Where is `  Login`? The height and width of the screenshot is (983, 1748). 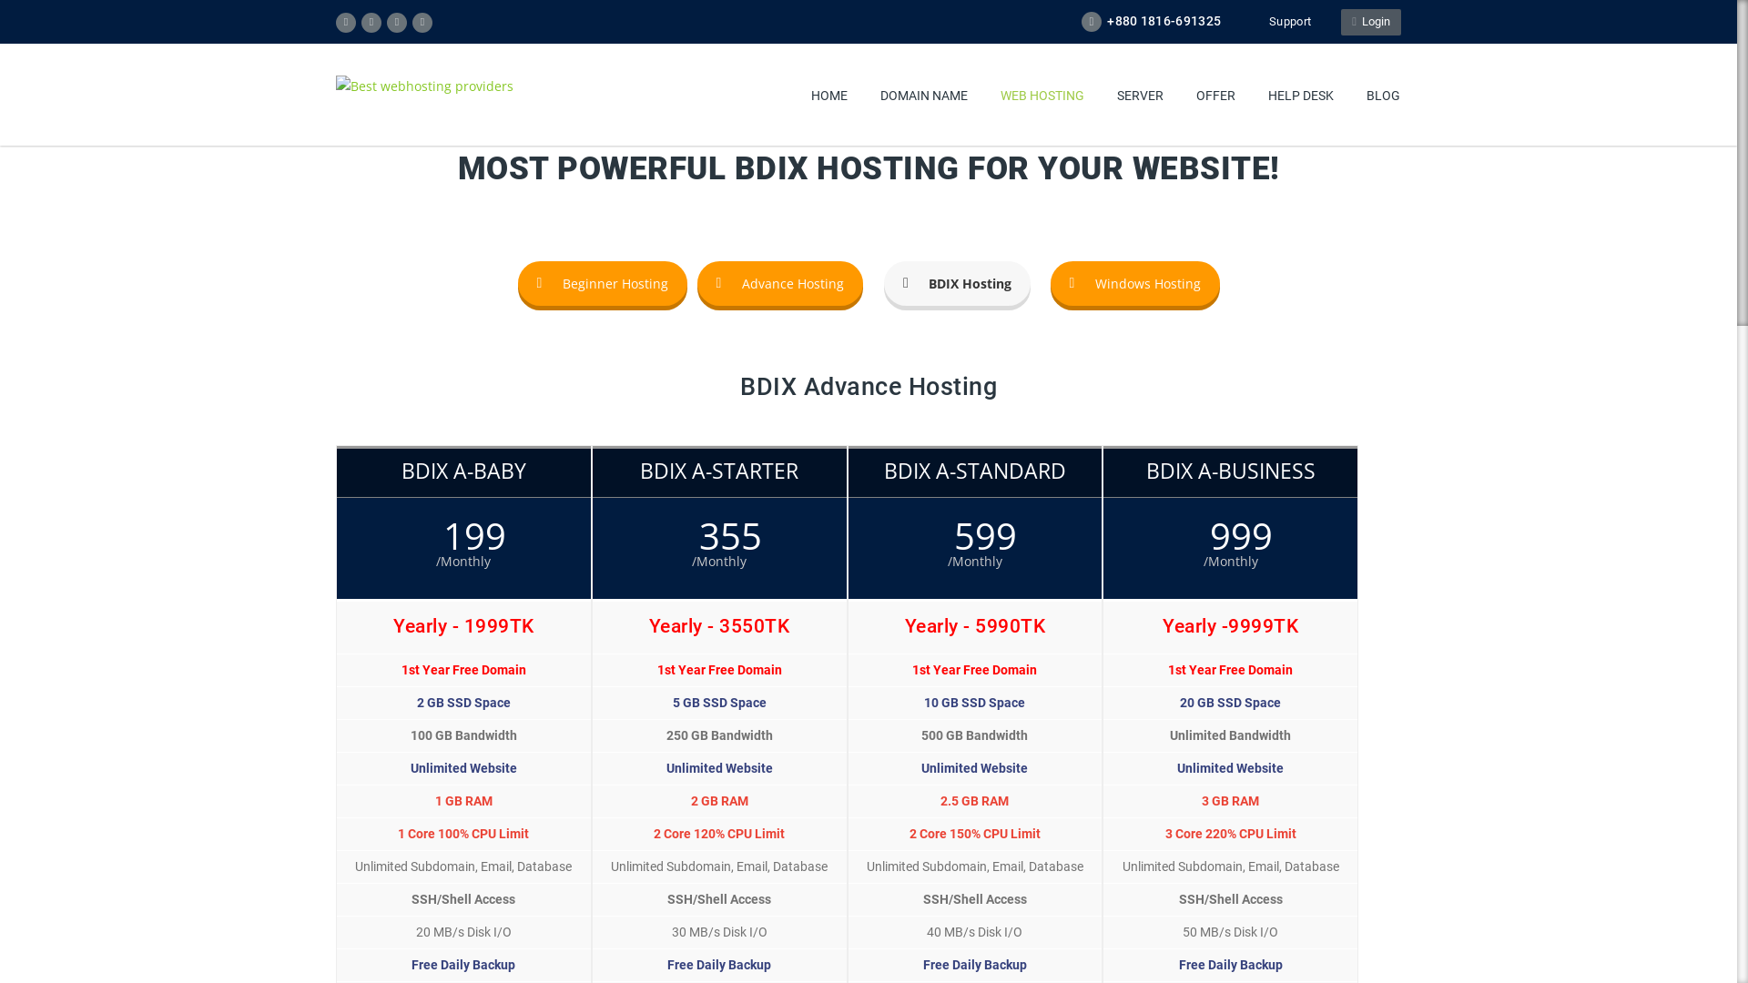   Login is located at coordinates (1371, 22).